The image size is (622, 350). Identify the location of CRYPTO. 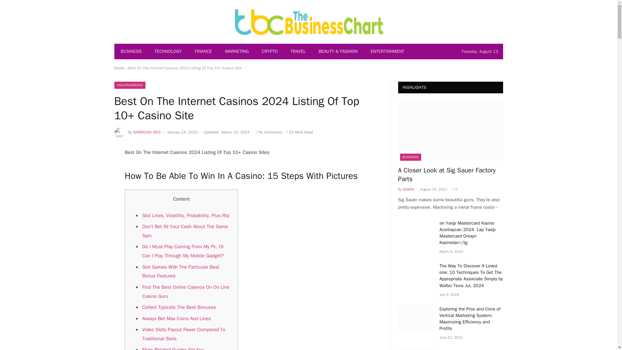
(270, 51).